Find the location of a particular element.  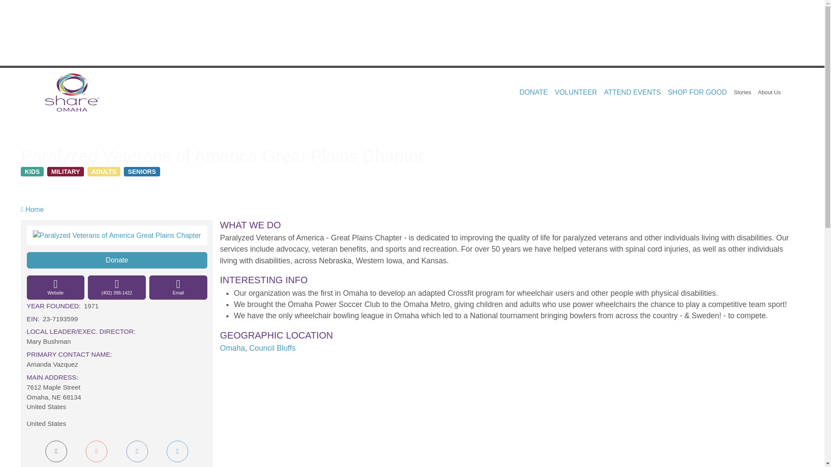

Email is located at coordinates (178, 287).